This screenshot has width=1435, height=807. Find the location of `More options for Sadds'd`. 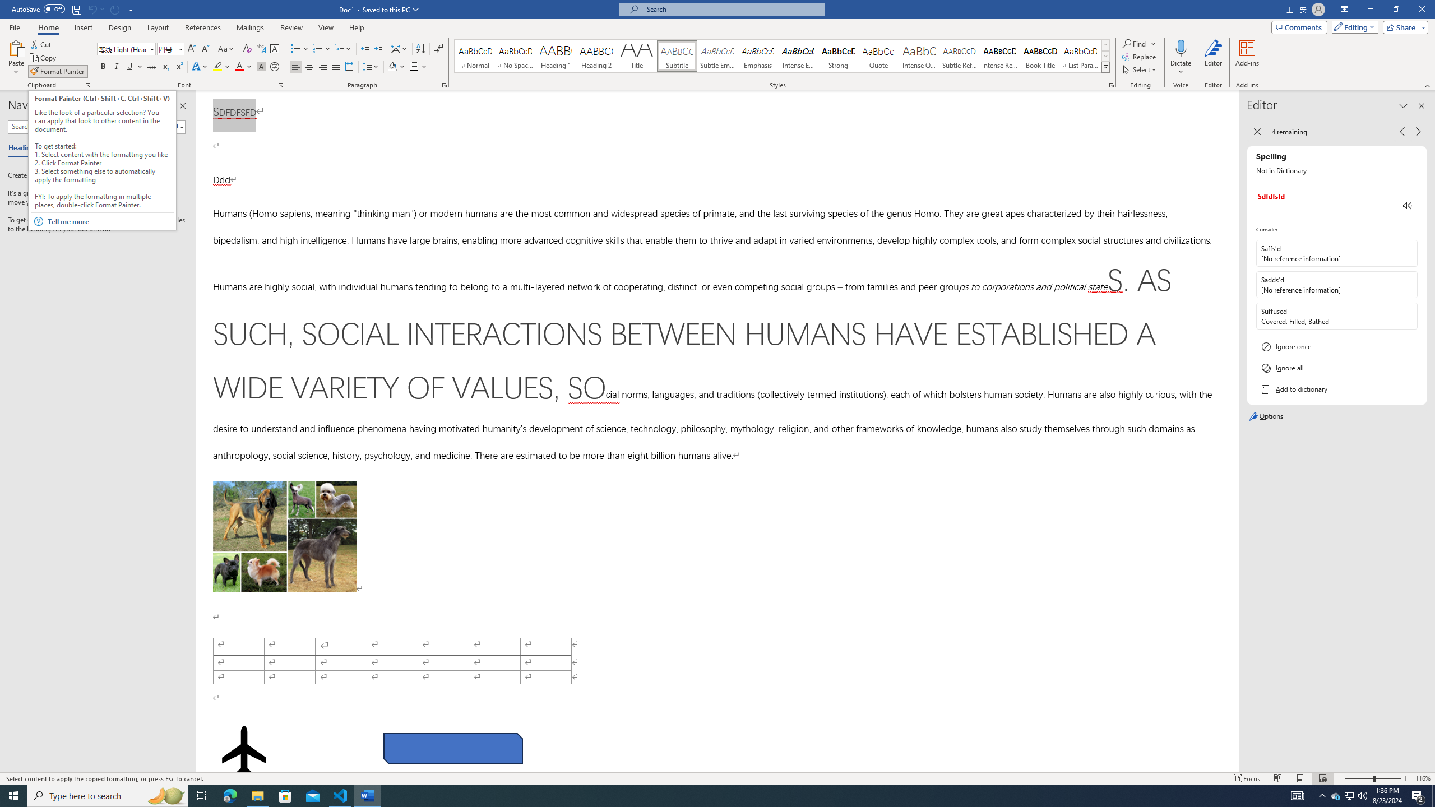

More options for Sadds'd is located at coordinates (1408, 285).